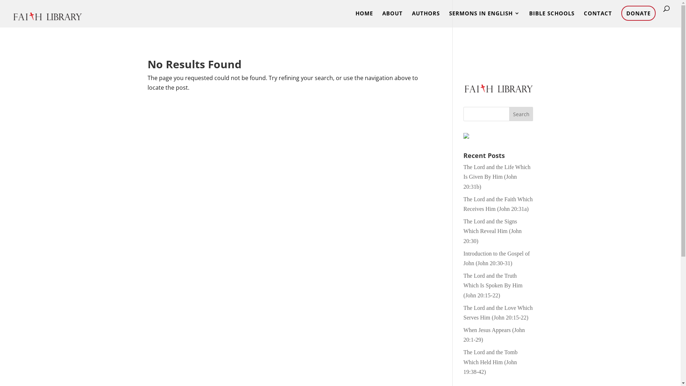 This screenshot has width=686, height=386. Describe the element at coordinates (552, 19) in the screenshot. I see `BIBLE SCHOOLS` at that location.